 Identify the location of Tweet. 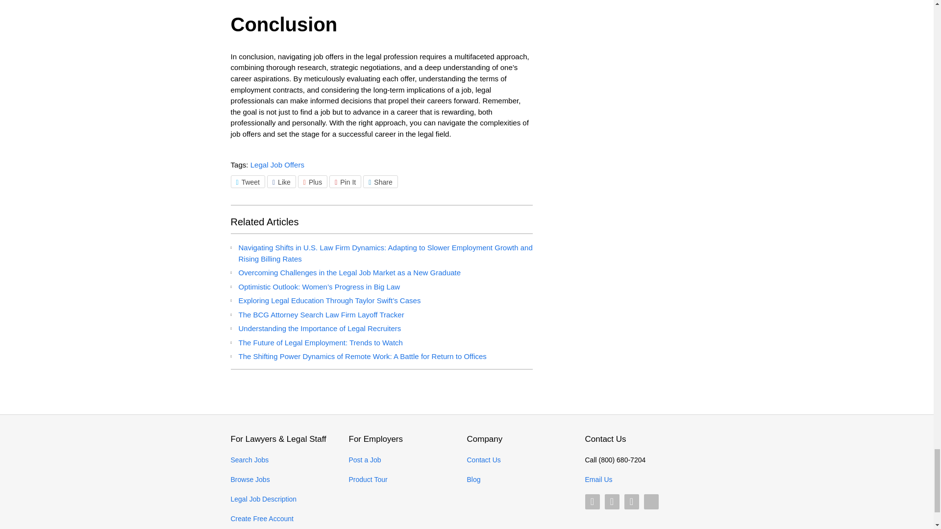
(247, 181).